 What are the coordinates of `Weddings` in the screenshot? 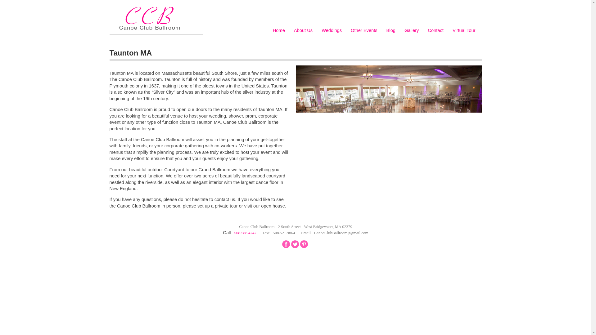 It's located at (332, 30).